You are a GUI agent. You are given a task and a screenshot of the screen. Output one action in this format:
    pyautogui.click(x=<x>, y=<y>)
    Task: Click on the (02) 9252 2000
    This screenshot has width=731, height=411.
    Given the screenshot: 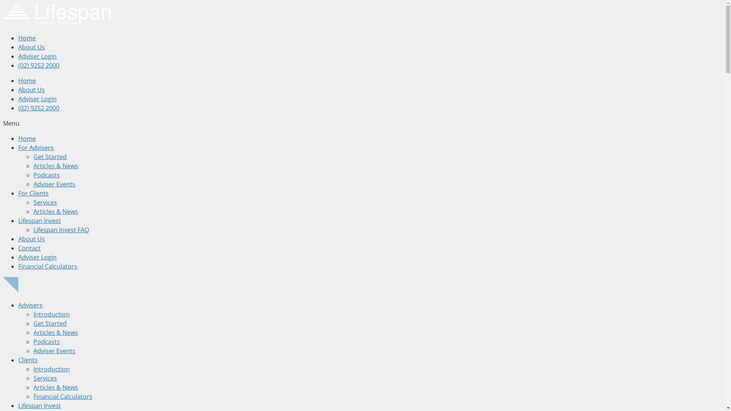 What is the action you would take?
    pyautogui.click(x=39, y=108)
    